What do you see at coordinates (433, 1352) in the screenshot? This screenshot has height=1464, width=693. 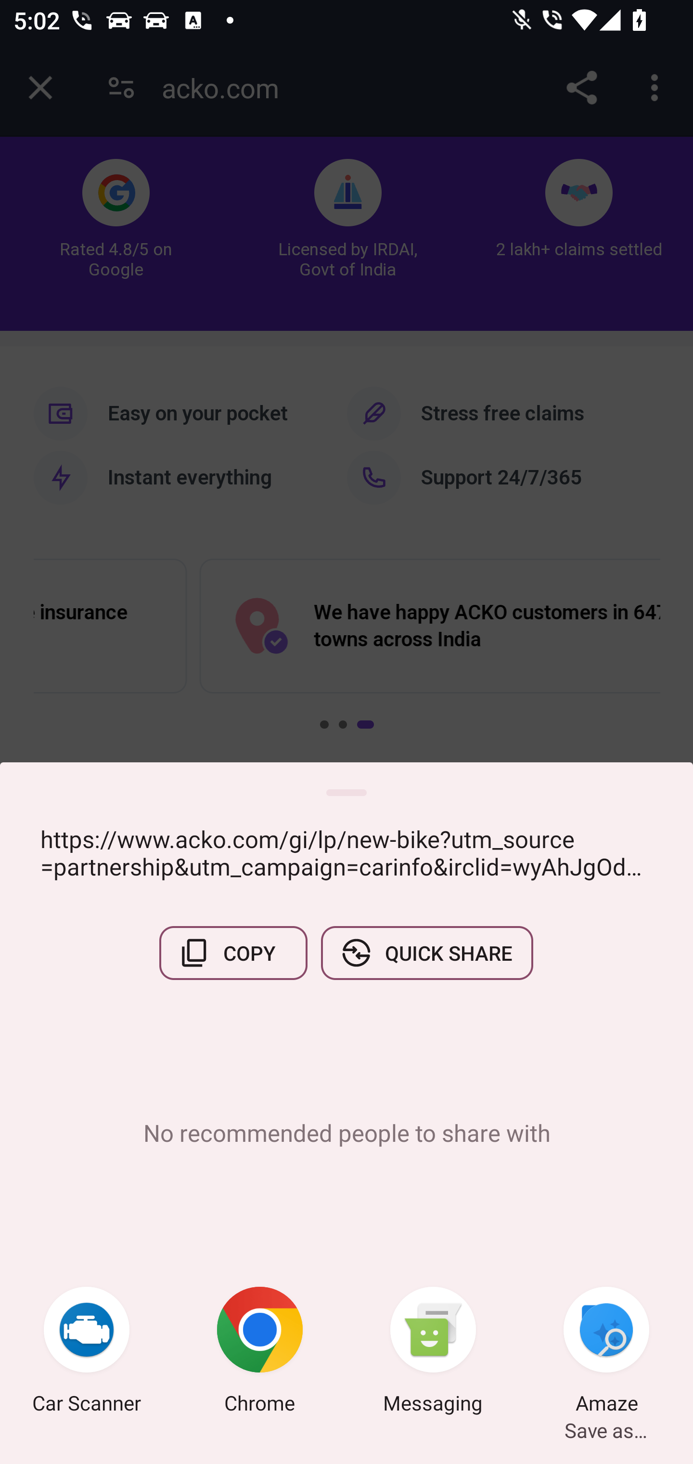 I see `Messaging` at bounding box center [433, 1352].